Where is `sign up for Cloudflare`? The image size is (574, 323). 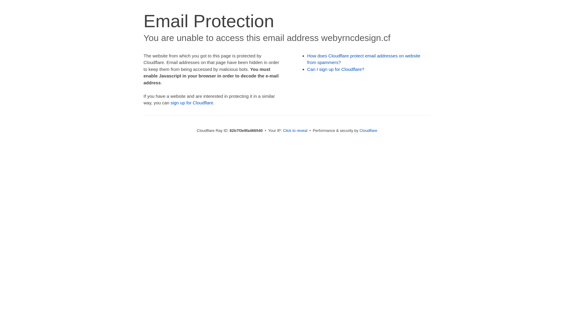
sign up for Cloudflare is located at coordinates (192, 103).